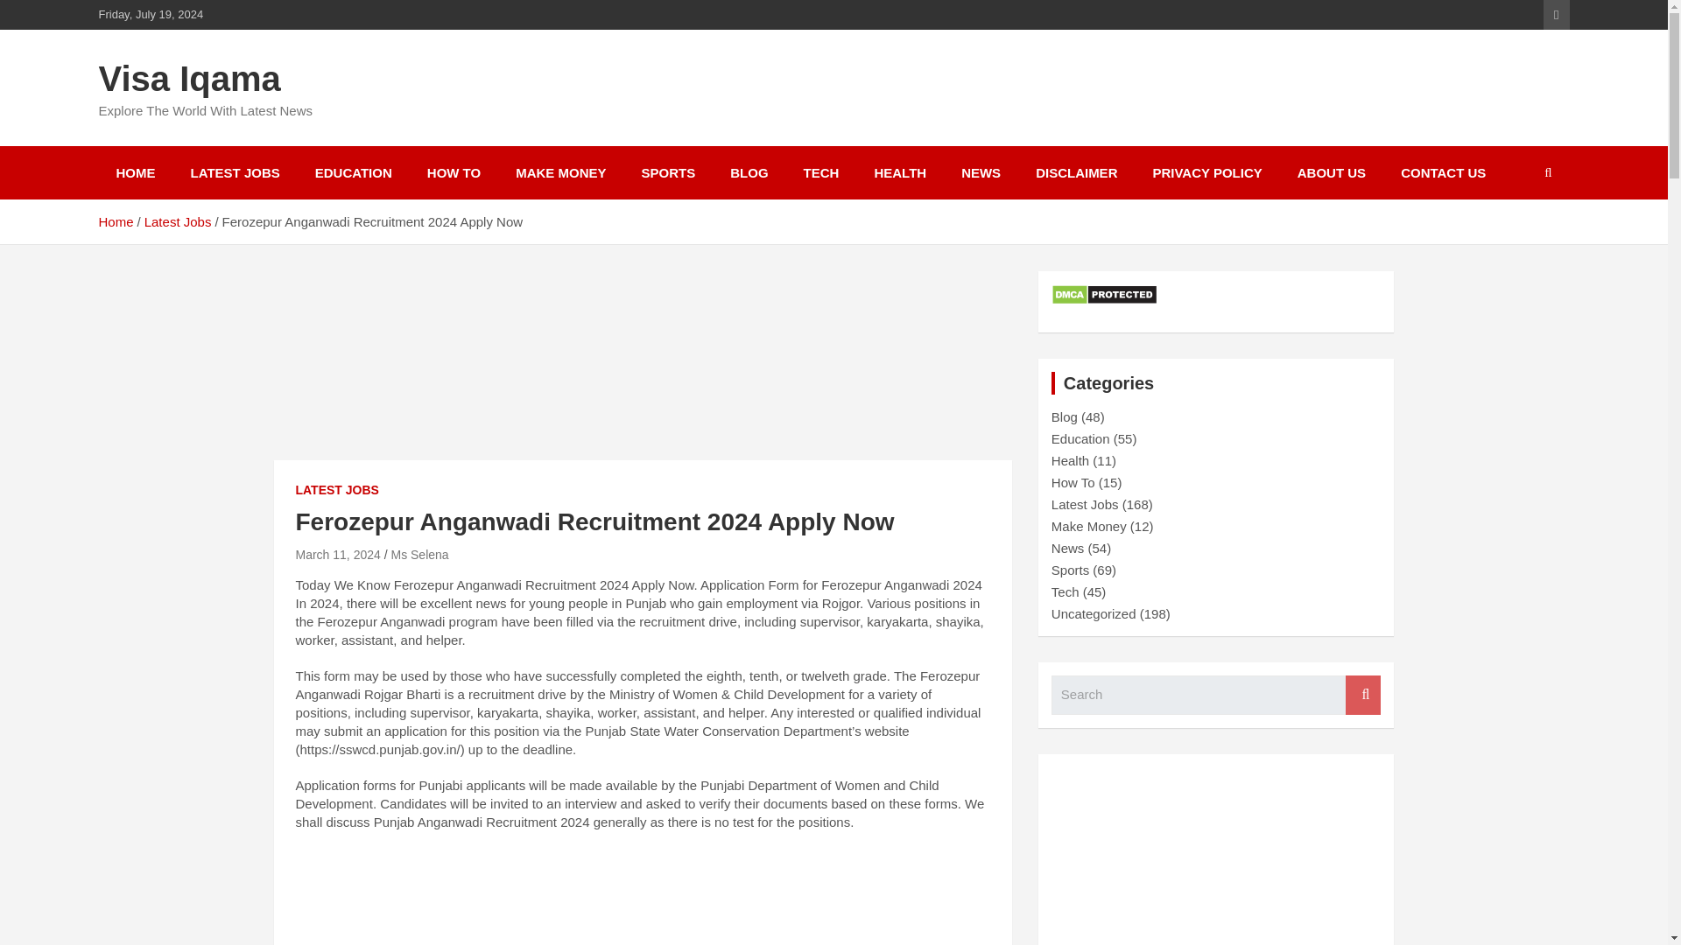 The height and width of the screenshot is (945, 1681). I want to click on MAKE MONEY, so click(560, 172).